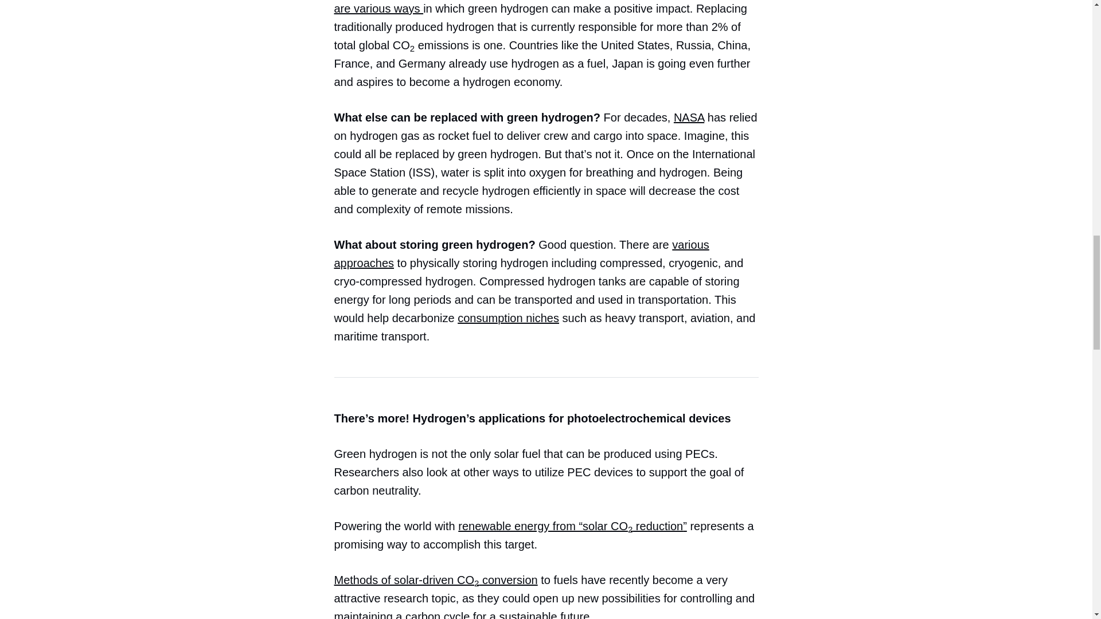 This screenshot has height=619, width=1101. I want to click on NASA, so click(689, 117).